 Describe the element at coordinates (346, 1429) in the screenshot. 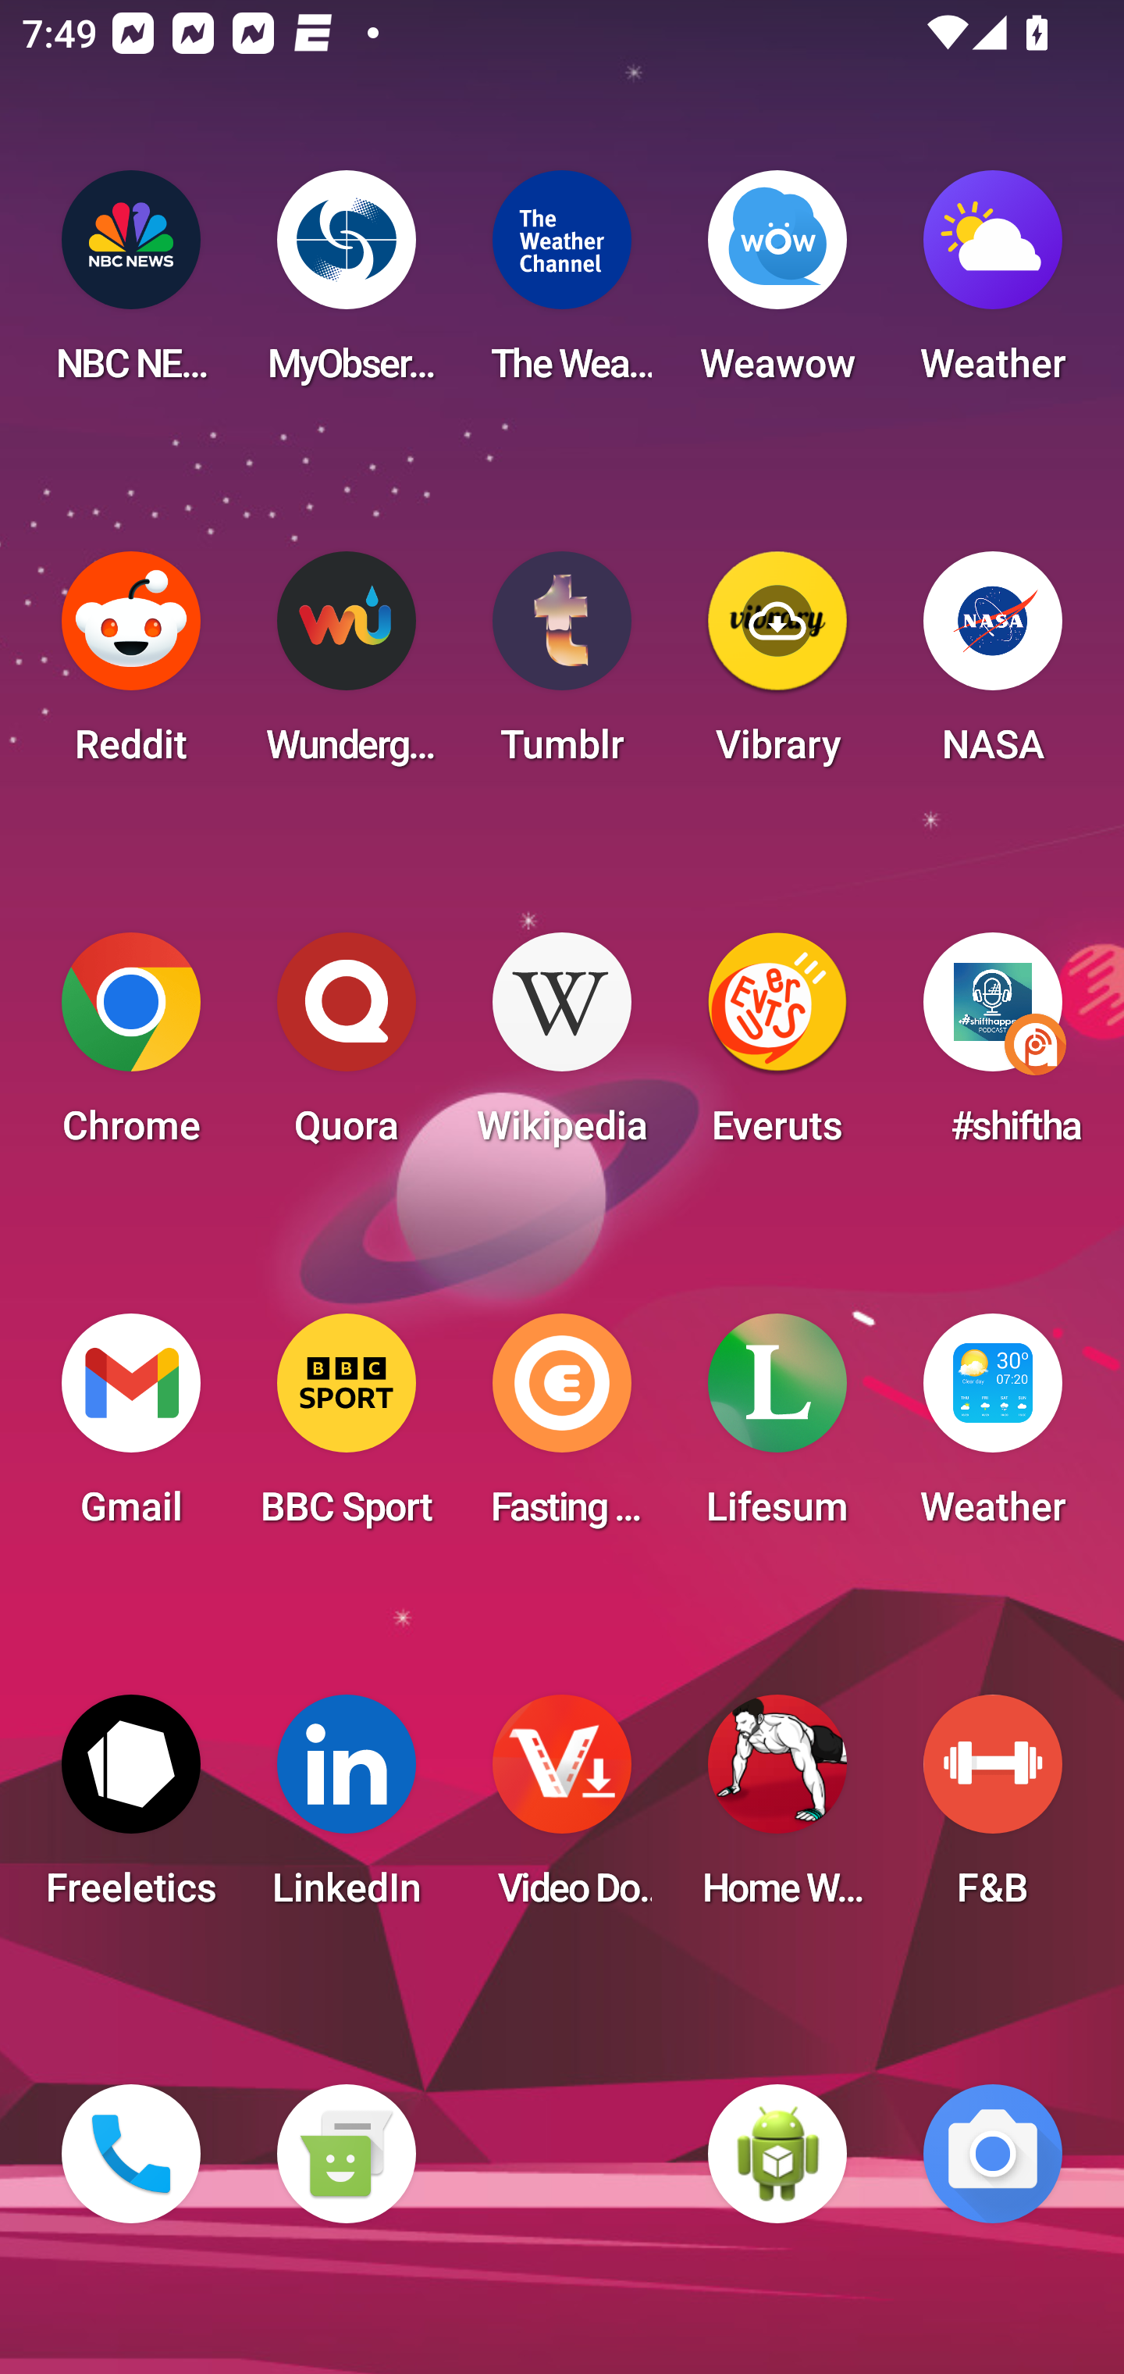

I see `BBC Sport` at that location.